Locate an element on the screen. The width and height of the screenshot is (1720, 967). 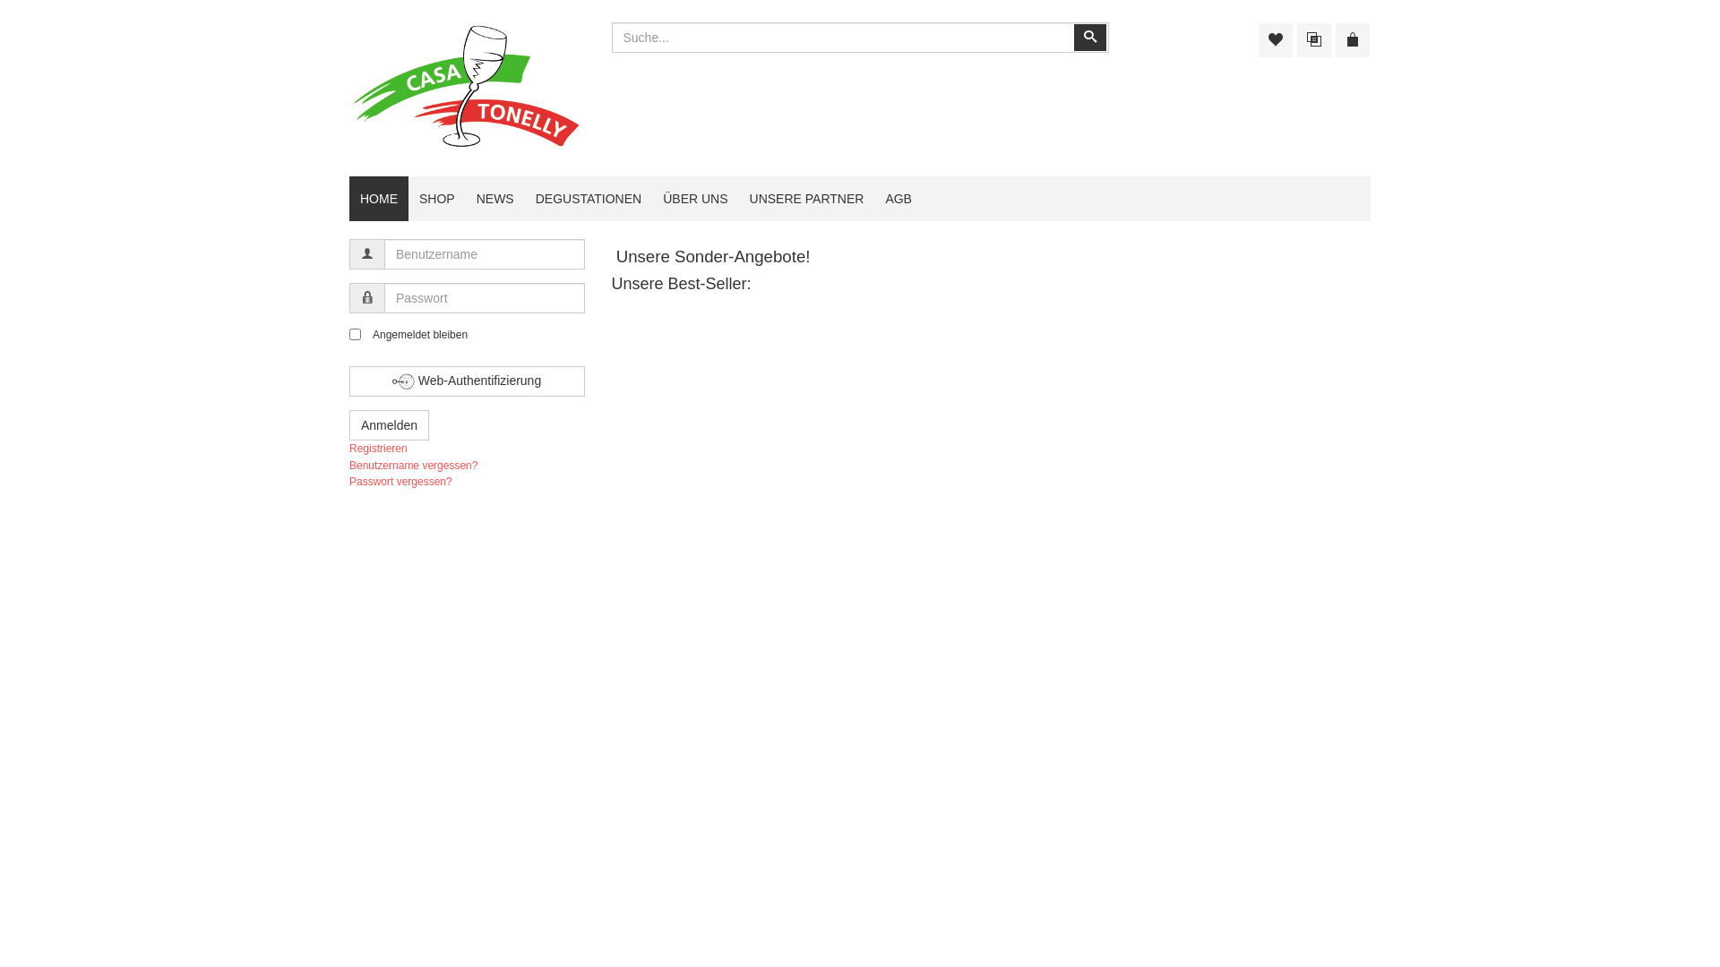
SHOP is located at coordinates (437, 199).